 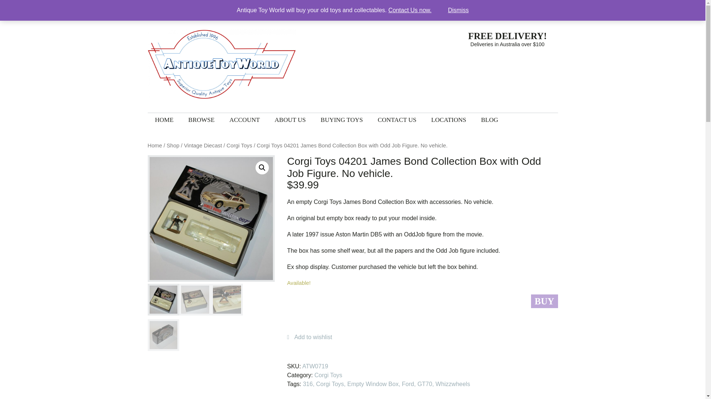 What do you see at coordinates (290, 120) in the screenshot?
I see `ABOUT US` at bounding box center [290, 120].